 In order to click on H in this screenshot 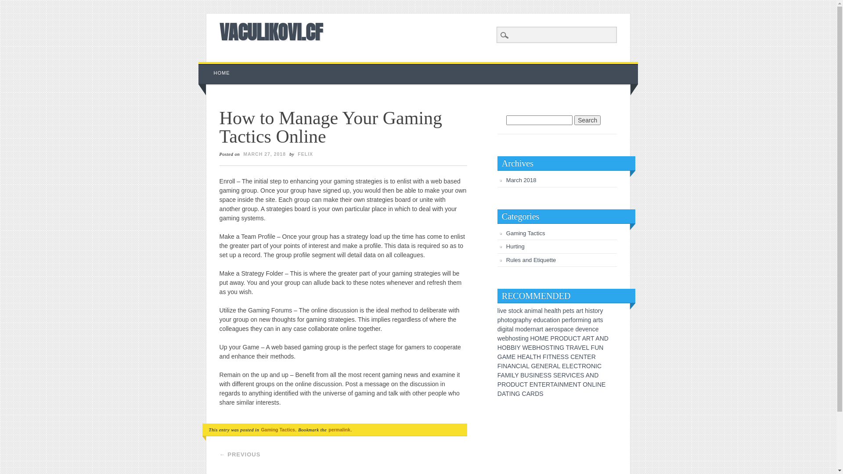, I will do `click(538, 348)`.